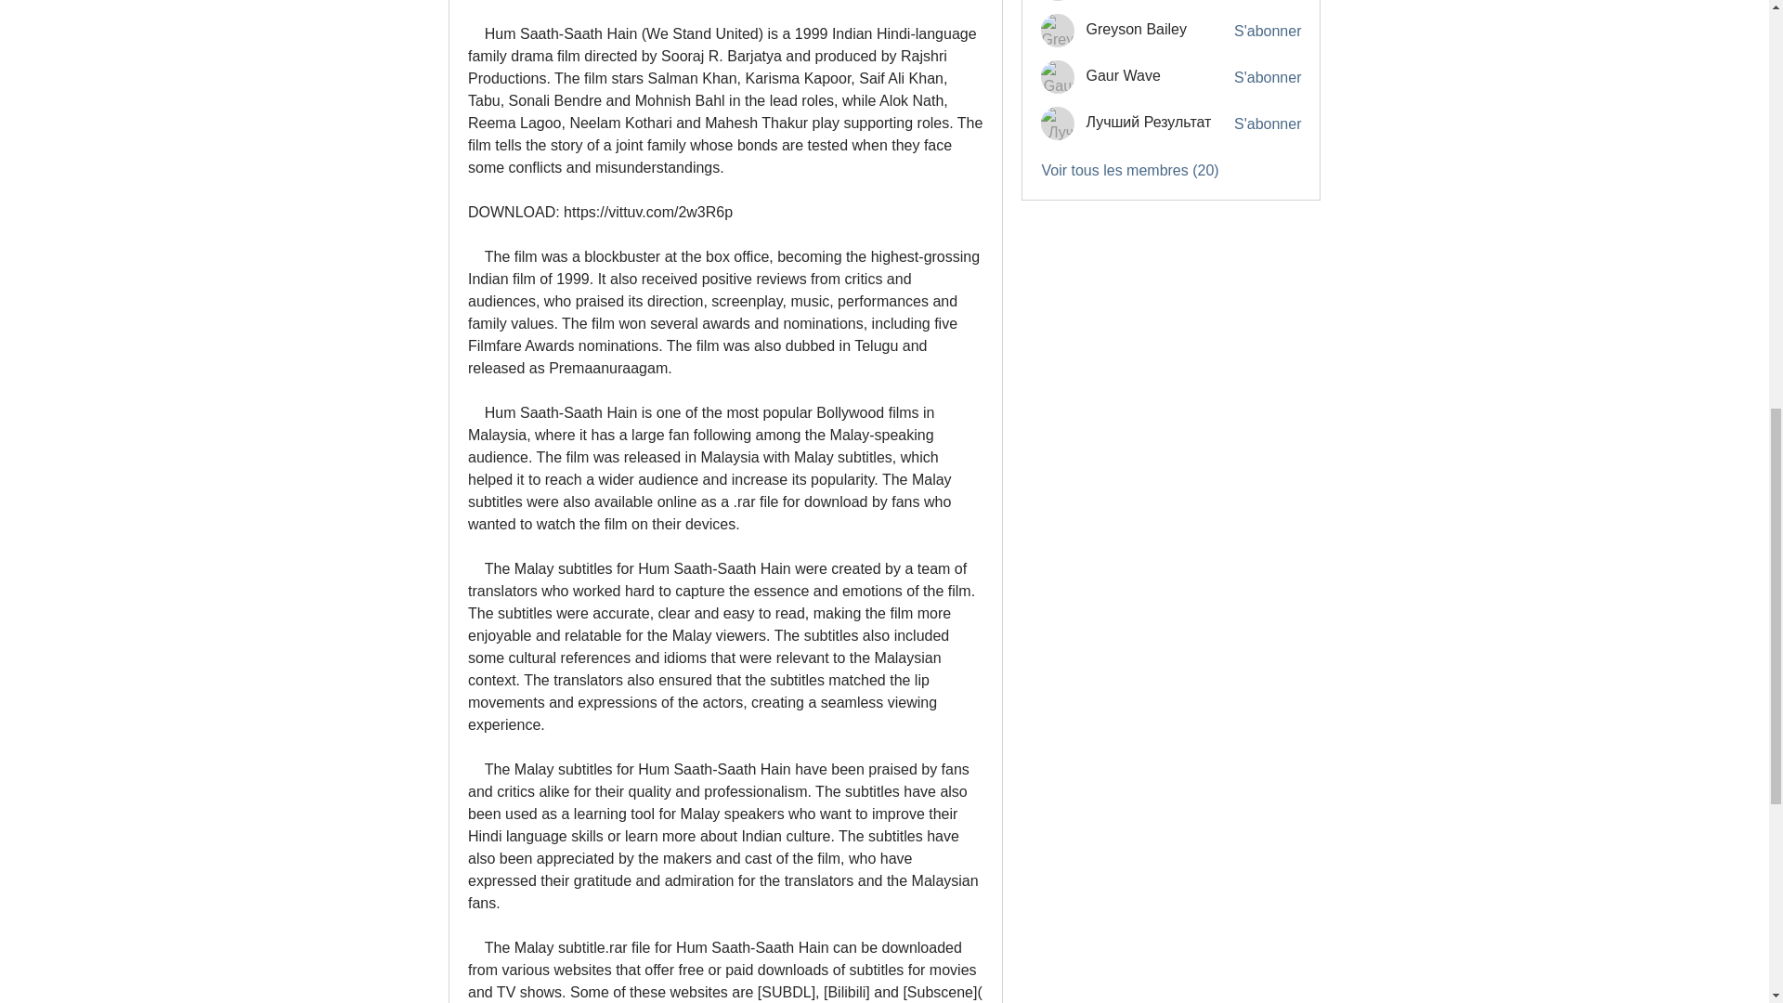  I want to click on Gaur Wave, so click(1058, 76).